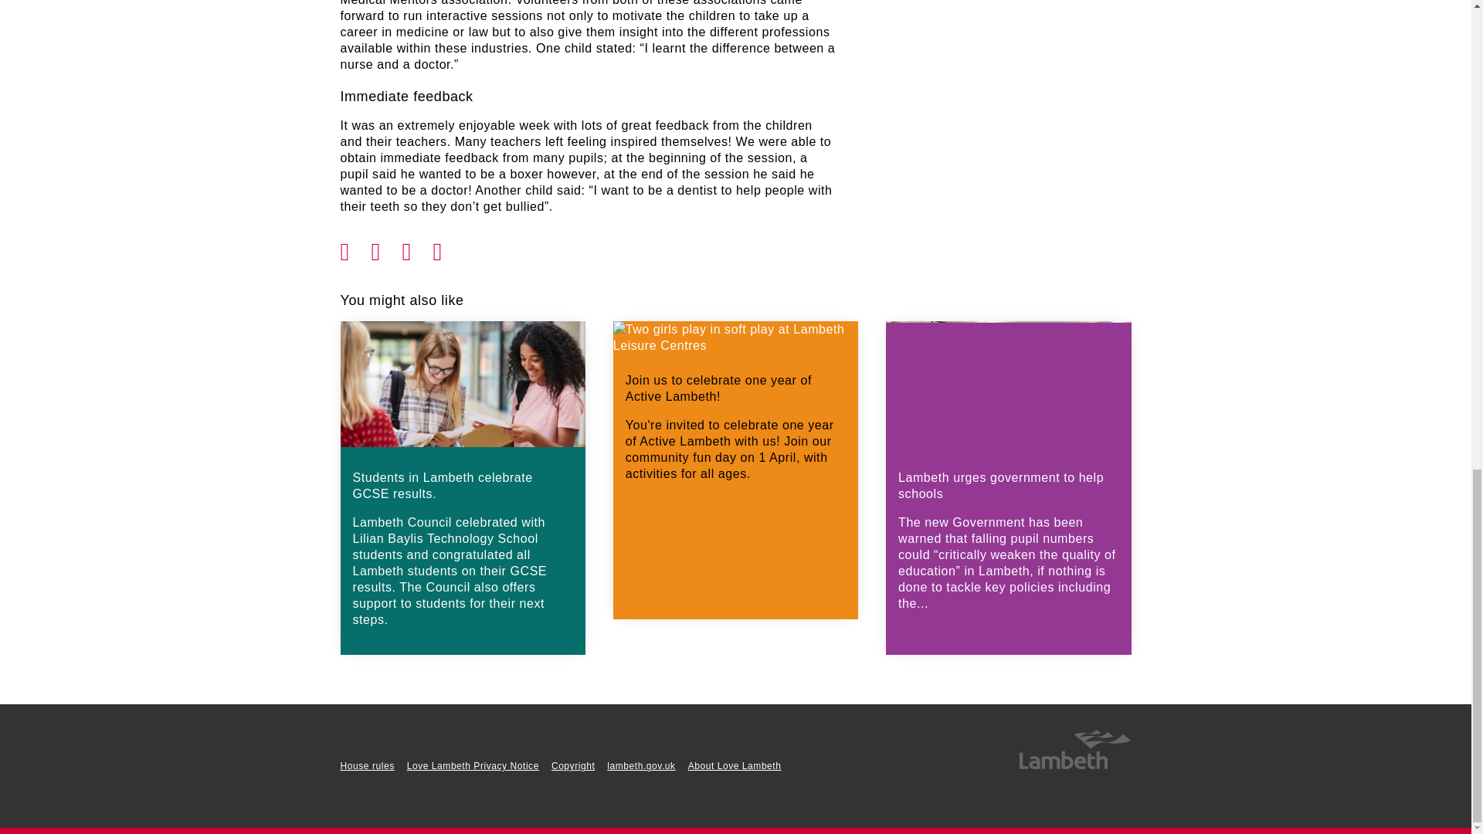 This screenshot has height=834, width=1483. I want to click on share this on Facebook, so click(355, 247).